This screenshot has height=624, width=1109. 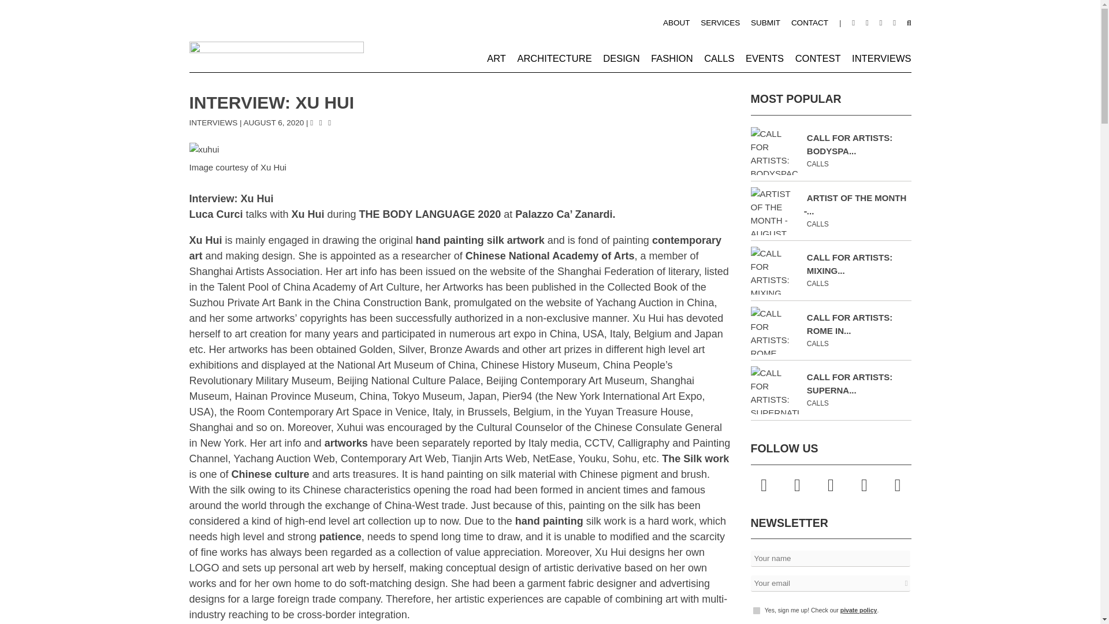 What do you see at coordinates (496, 58) in the screenshot?
I see `ART` at bounding box center [496, 58].